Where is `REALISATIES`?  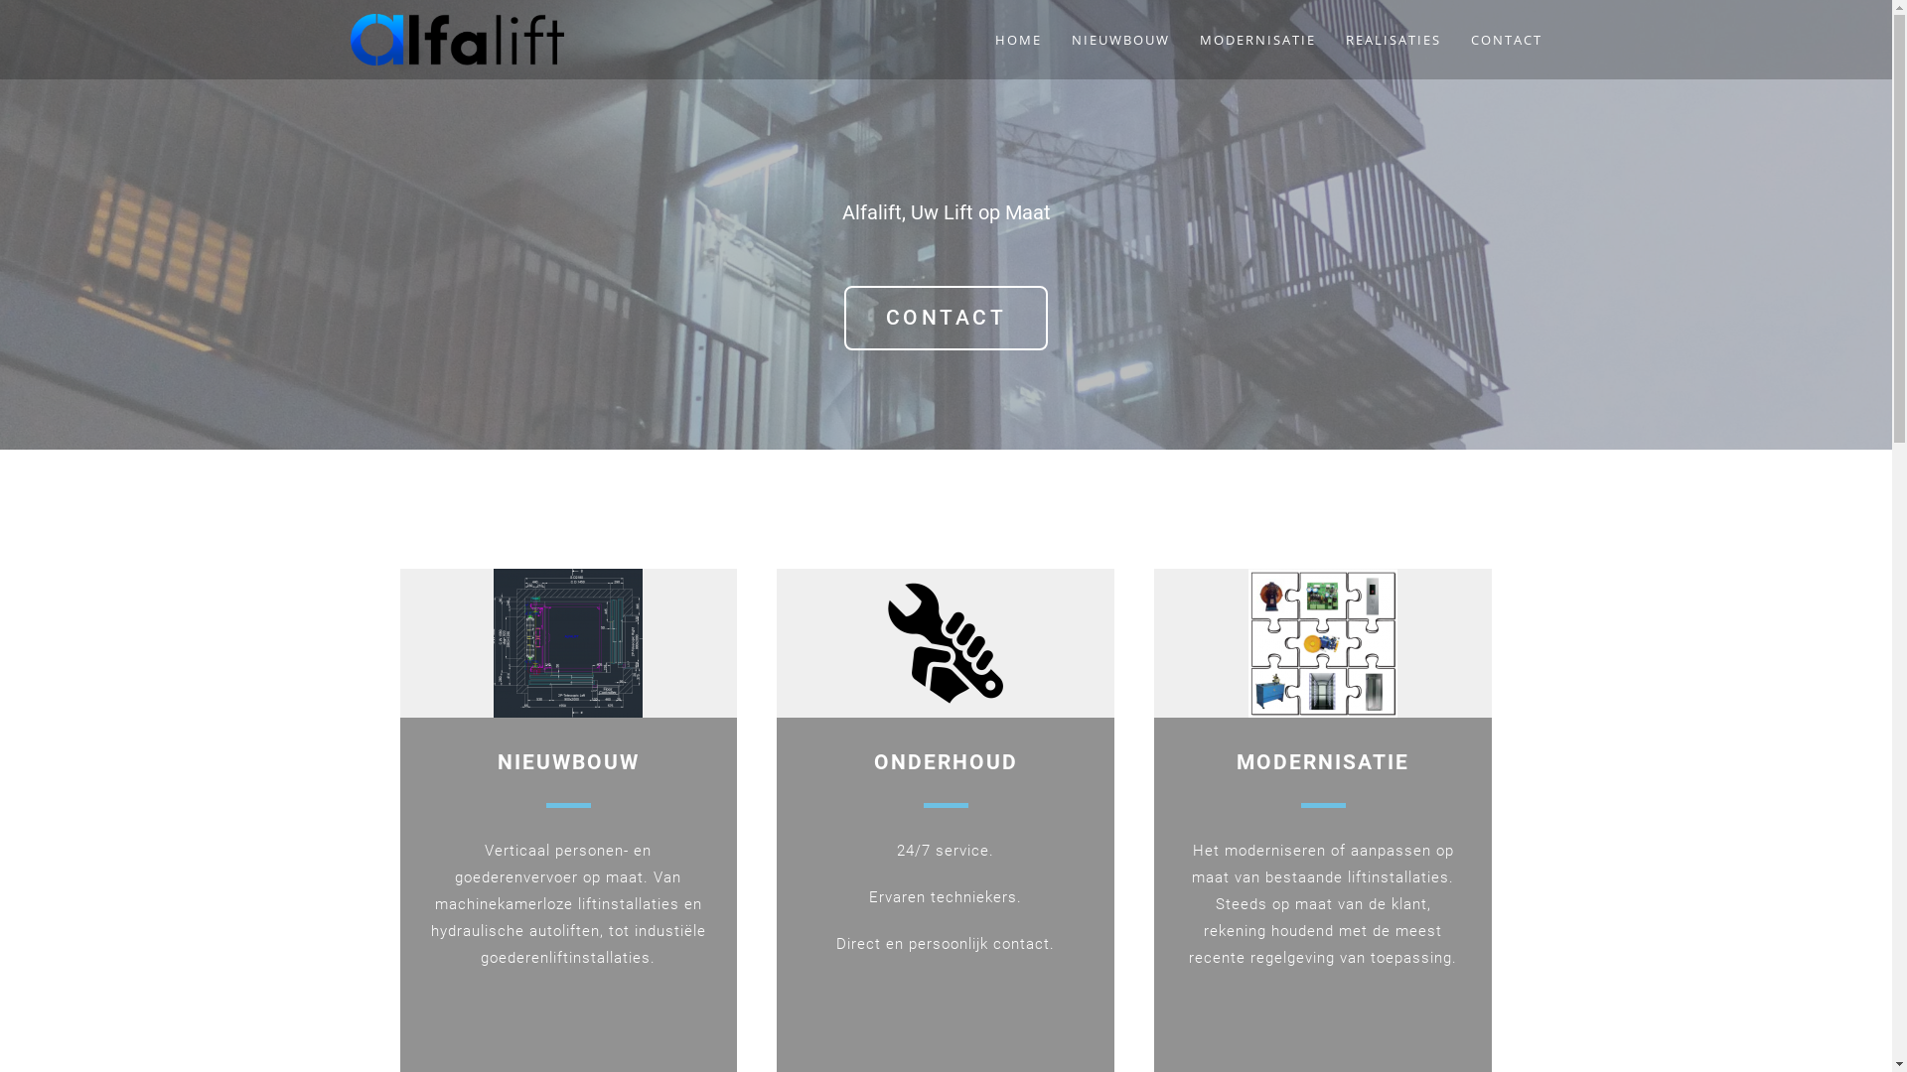
REALISATIES is located at coordinates (1394, 40).